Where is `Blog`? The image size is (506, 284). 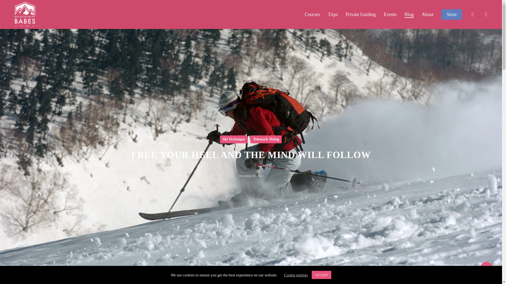 Blog is located at coordinates (409, 14).